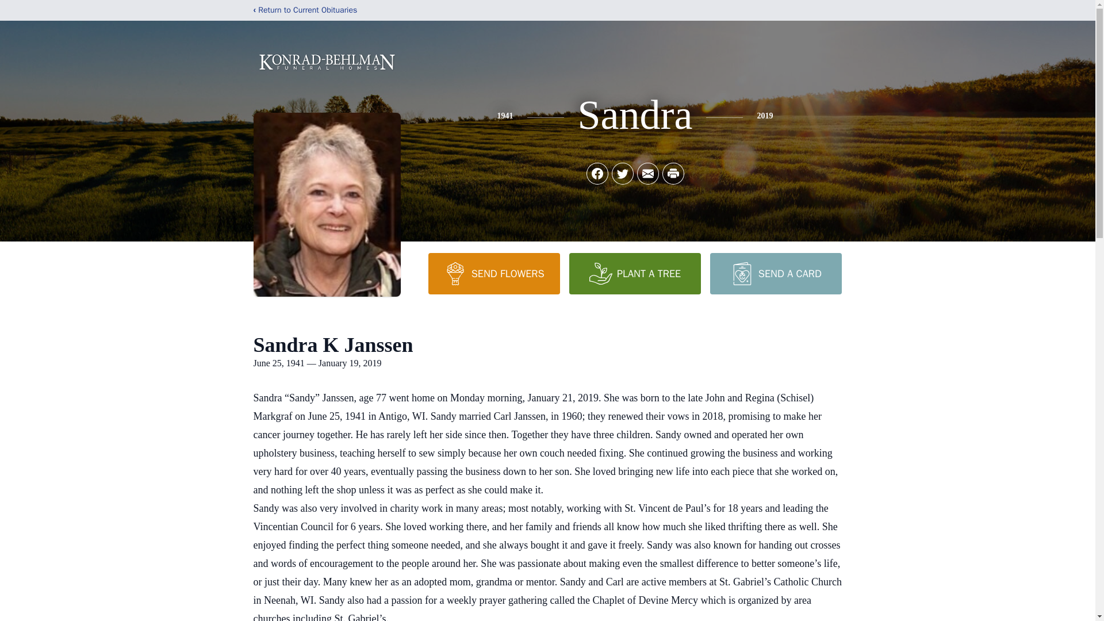  What do you see at coordinates (635, 273) in the screenshot?
I see `PLANT A TREE` at bounding box center [635, 273].